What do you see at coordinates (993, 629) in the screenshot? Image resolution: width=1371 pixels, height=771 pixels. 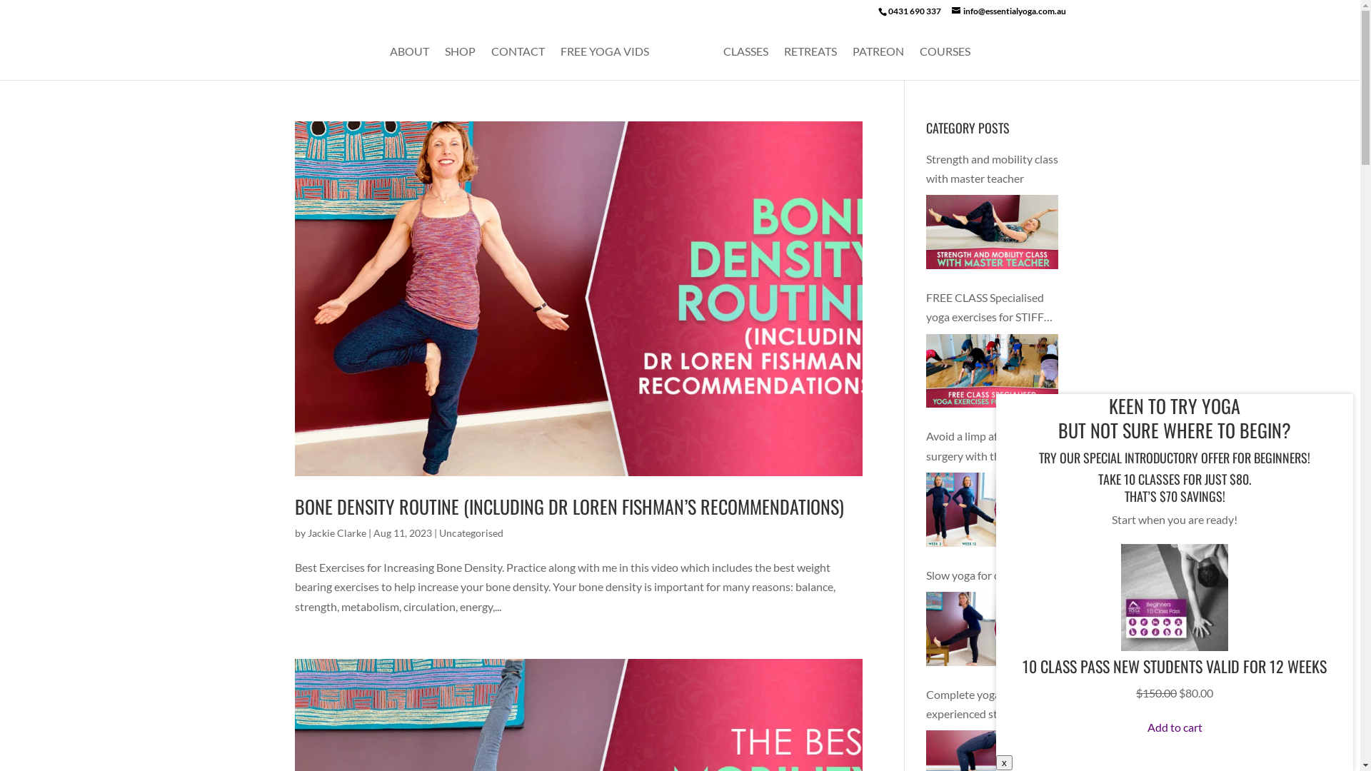 I see `Slow yoga for over 50s` at bounding box center [993, 629].